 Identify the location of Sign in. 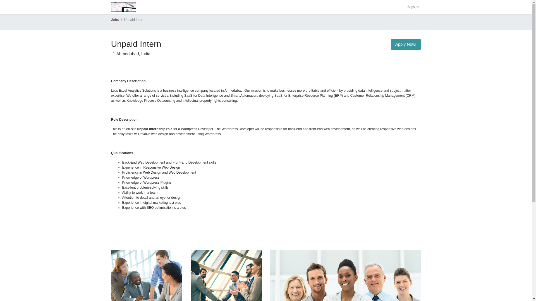
(413, 7).